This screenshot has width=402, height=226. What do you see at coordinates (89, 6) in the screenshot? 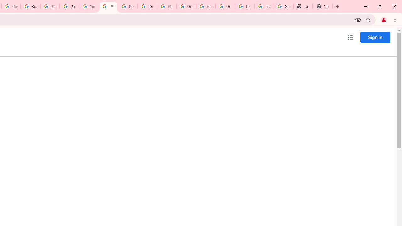
I see `YouTube` at bounding box center [89, 6].